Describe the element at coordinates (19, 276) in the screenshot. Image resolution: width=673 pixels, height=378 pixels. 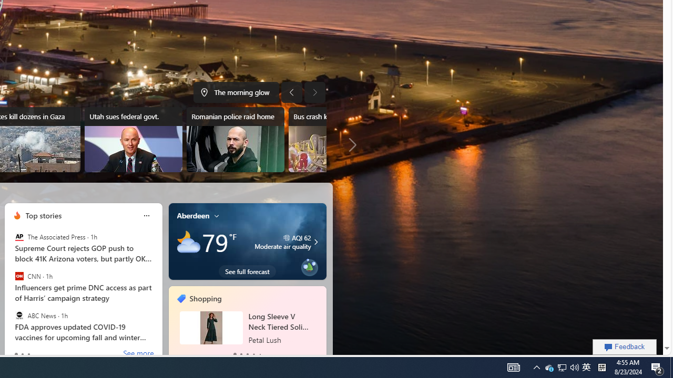
I see `CNN` at that location.